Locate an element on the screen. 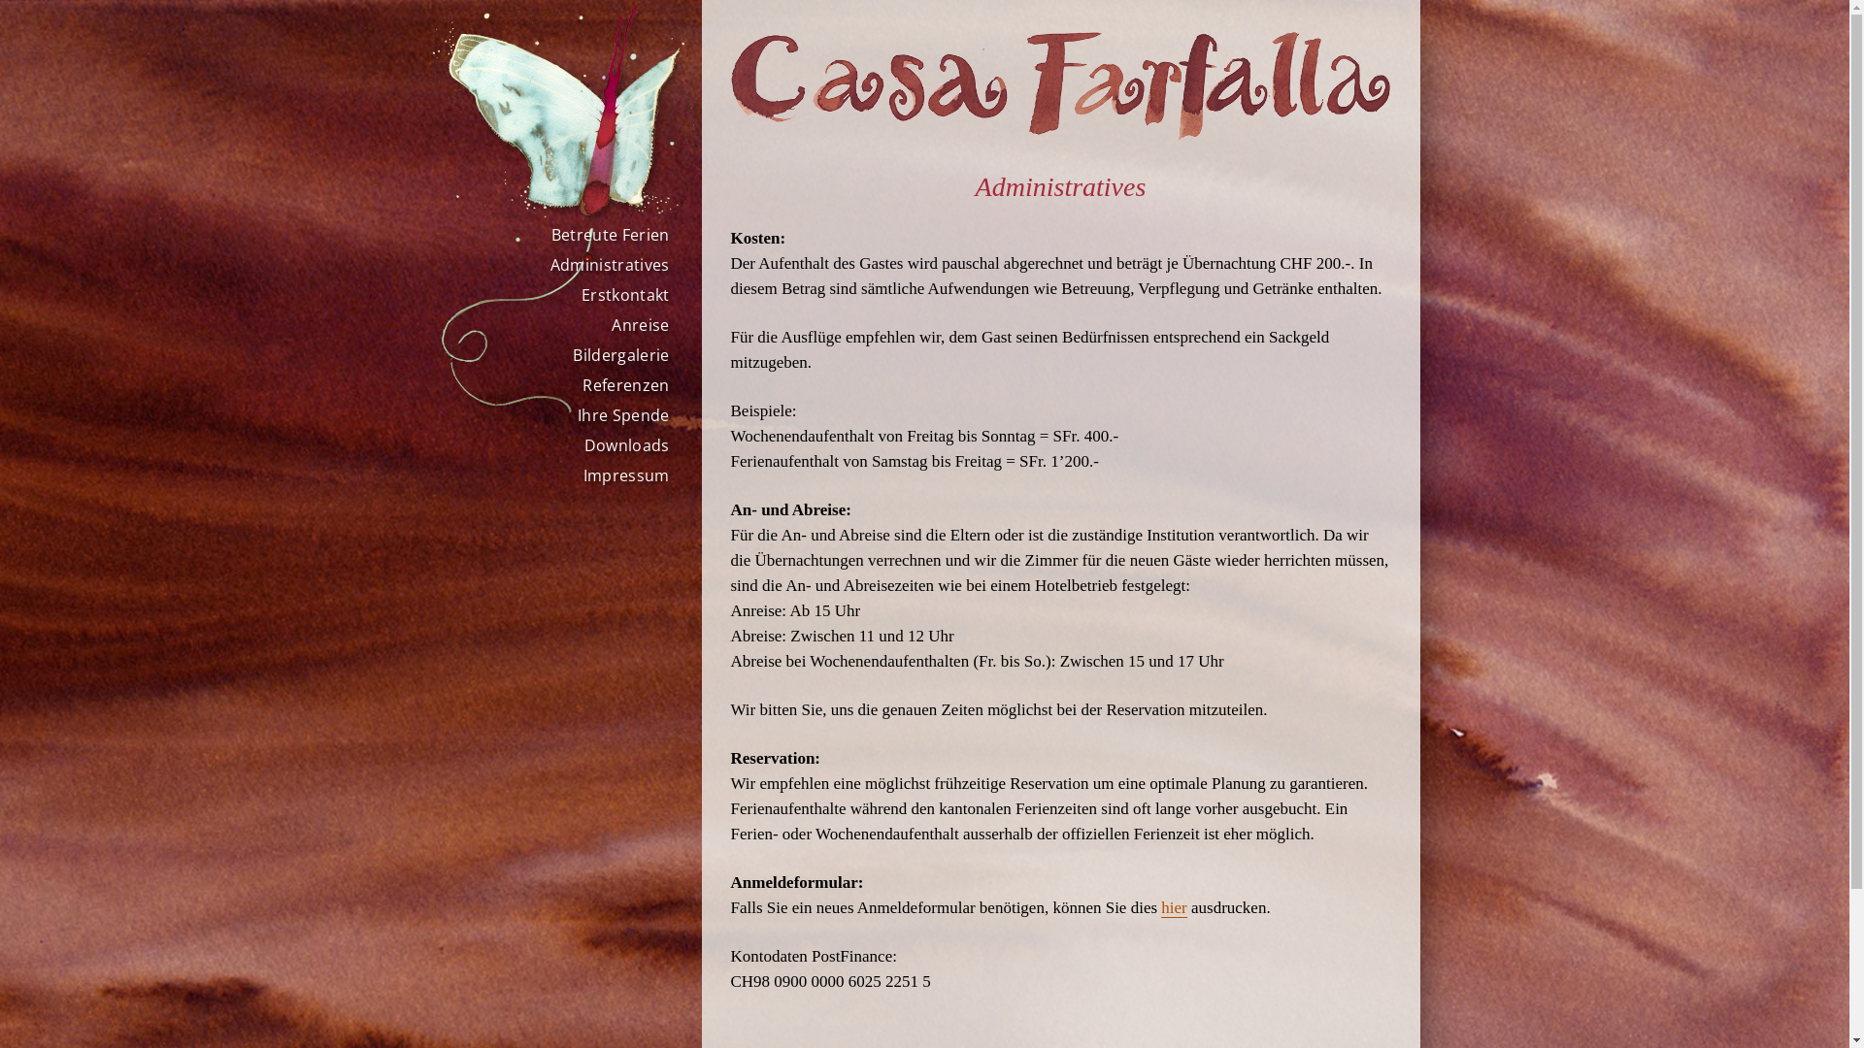  Bildergalerie is located at coordinates (621, 355).